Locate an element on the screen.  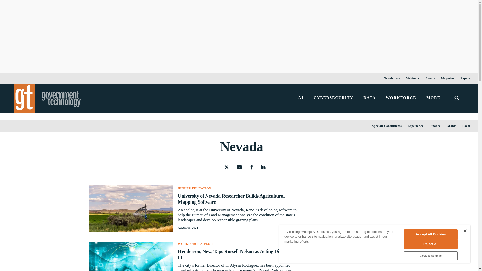
Webinars is located at coordinates (413, 78).